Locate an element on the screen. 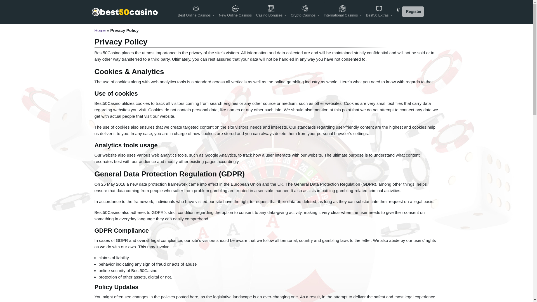 The height and width of the screenshot is (302, 537). Best Online Casinos is located at coordinates (196, 12).